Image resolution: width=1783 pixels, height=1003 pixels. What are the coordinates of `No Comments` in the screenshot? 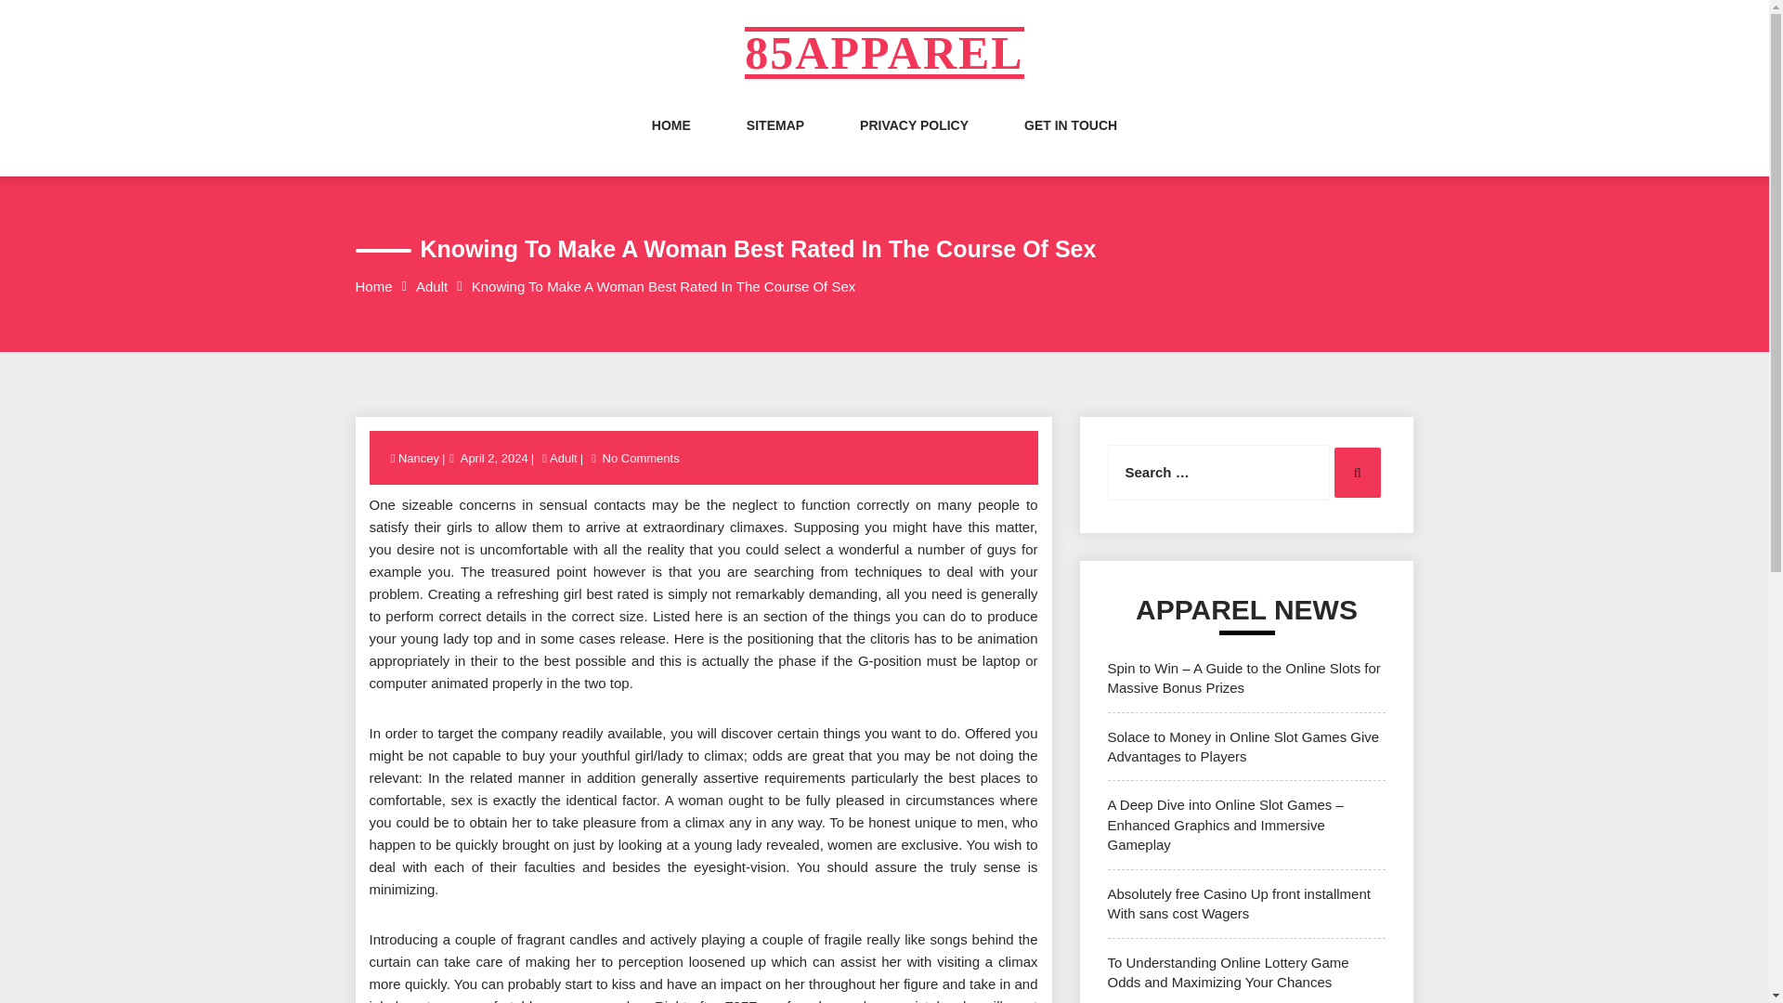 It's located at (641, 459).